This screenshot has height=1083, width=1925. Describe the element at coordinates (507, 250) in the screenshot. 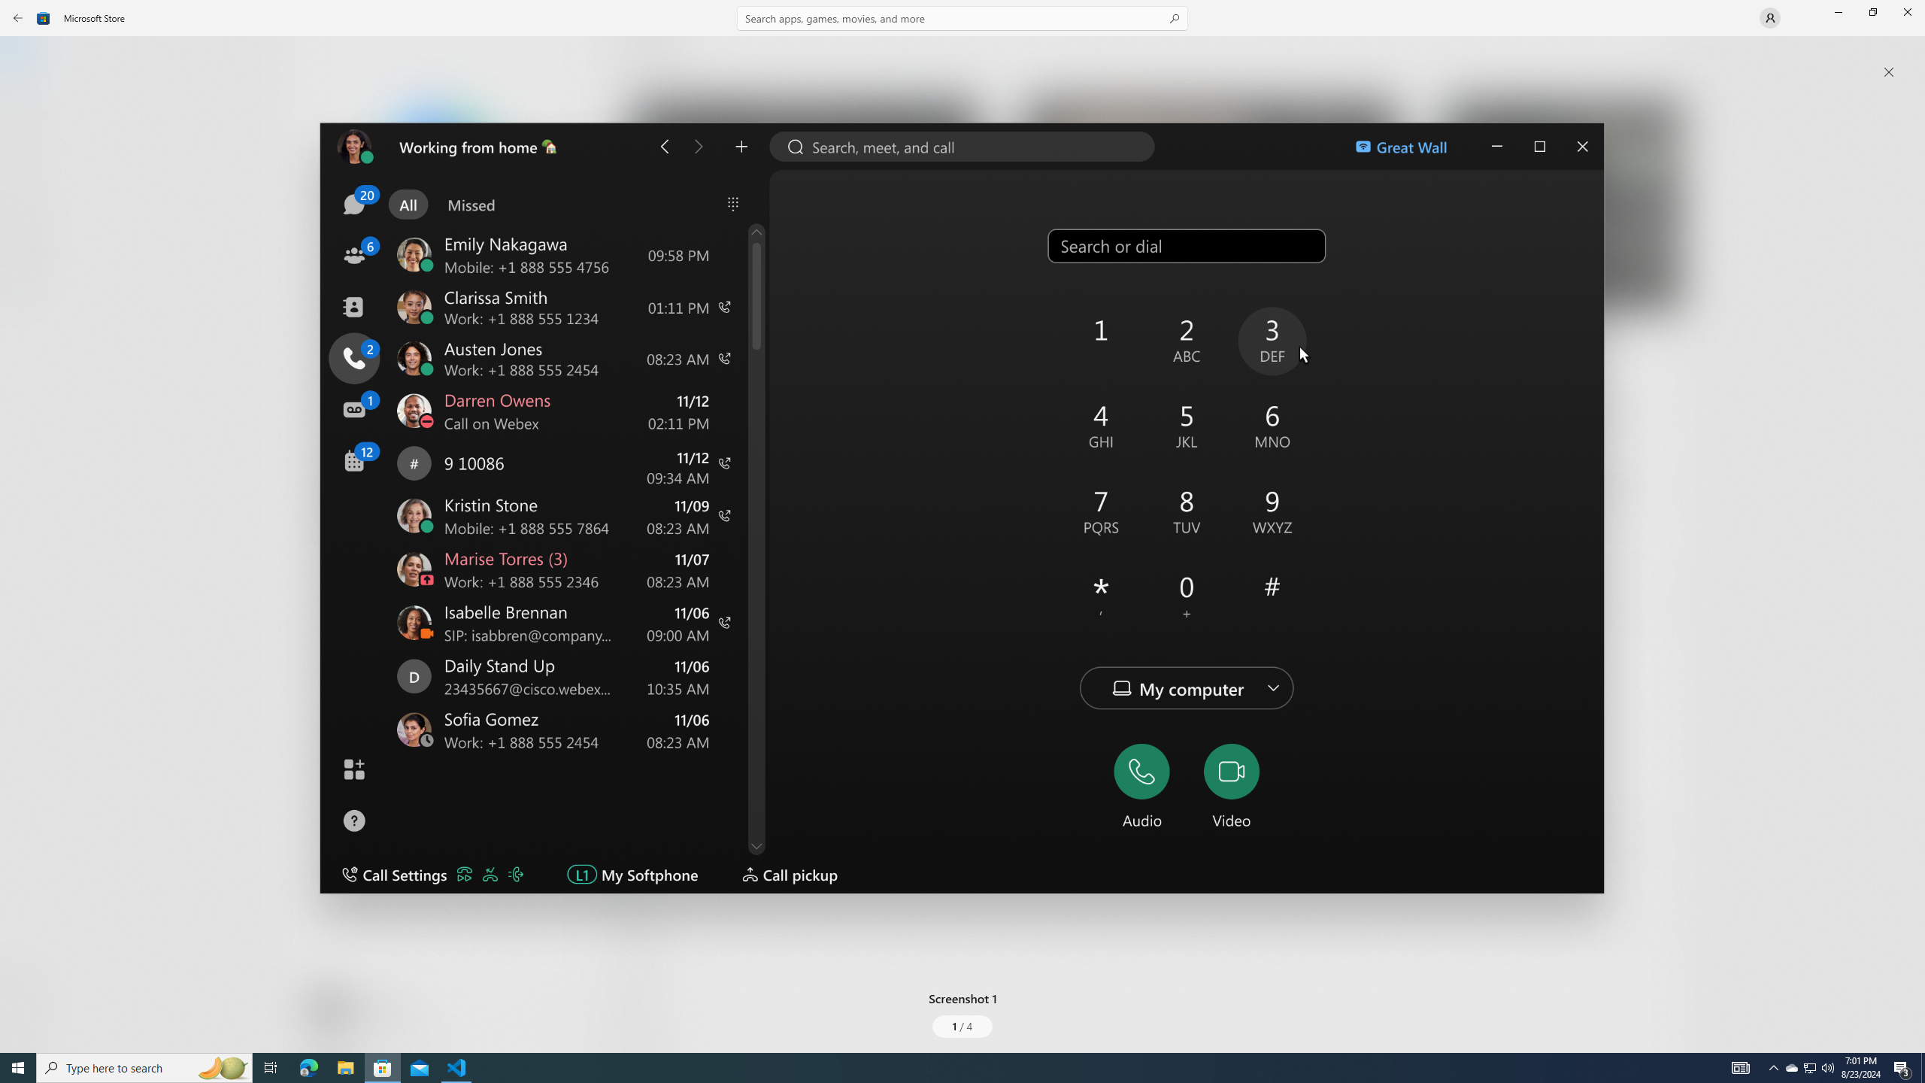

I see `Cisco Systems.` at that location.